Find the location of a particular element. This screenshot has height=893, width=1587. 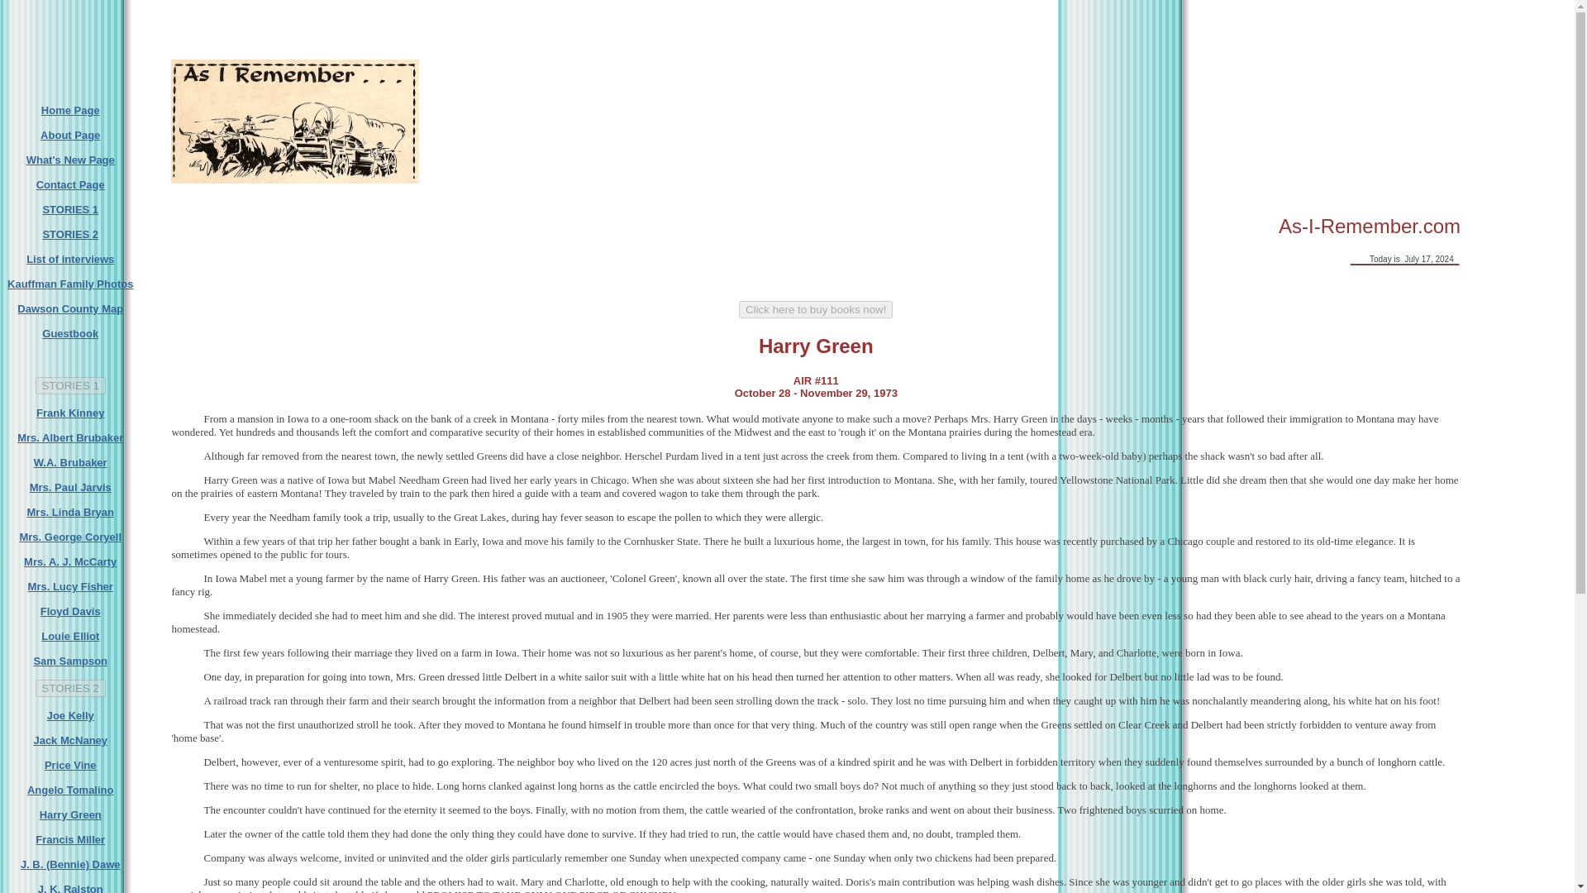

Angelo Tomalino is located at coordinates (69, 790).